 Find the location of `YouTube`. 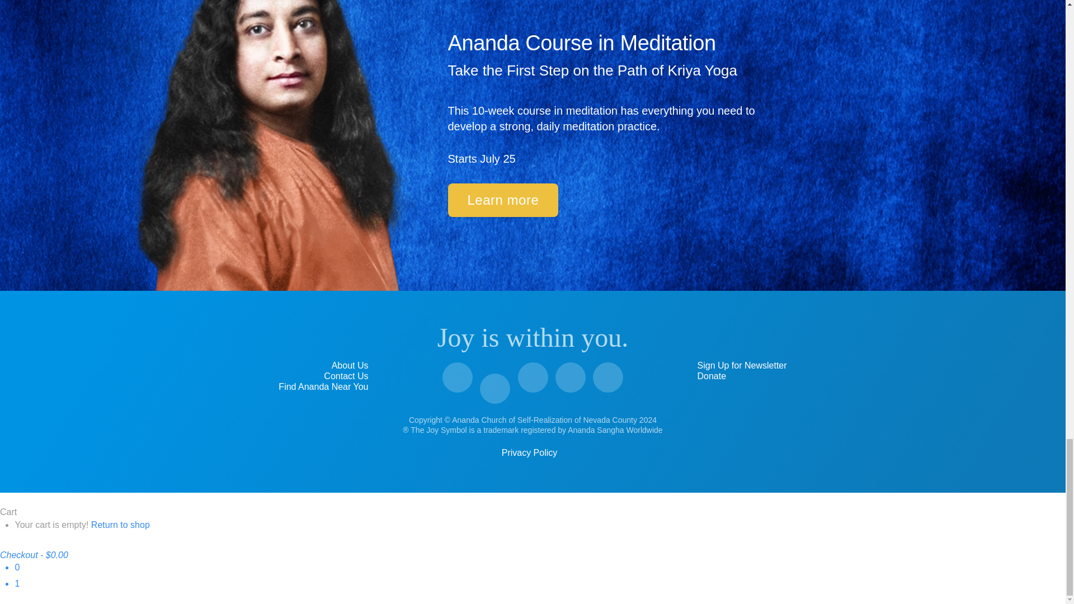

YouTube is located at coordinates (495, 389).